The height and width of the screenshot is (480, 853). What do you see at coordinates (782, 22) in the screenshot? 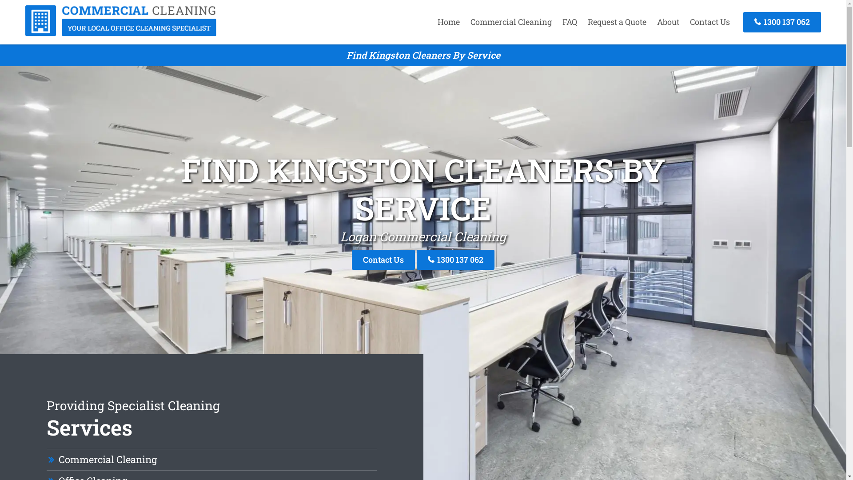
I see `1300 137 062` at bounding box center [782, 22].